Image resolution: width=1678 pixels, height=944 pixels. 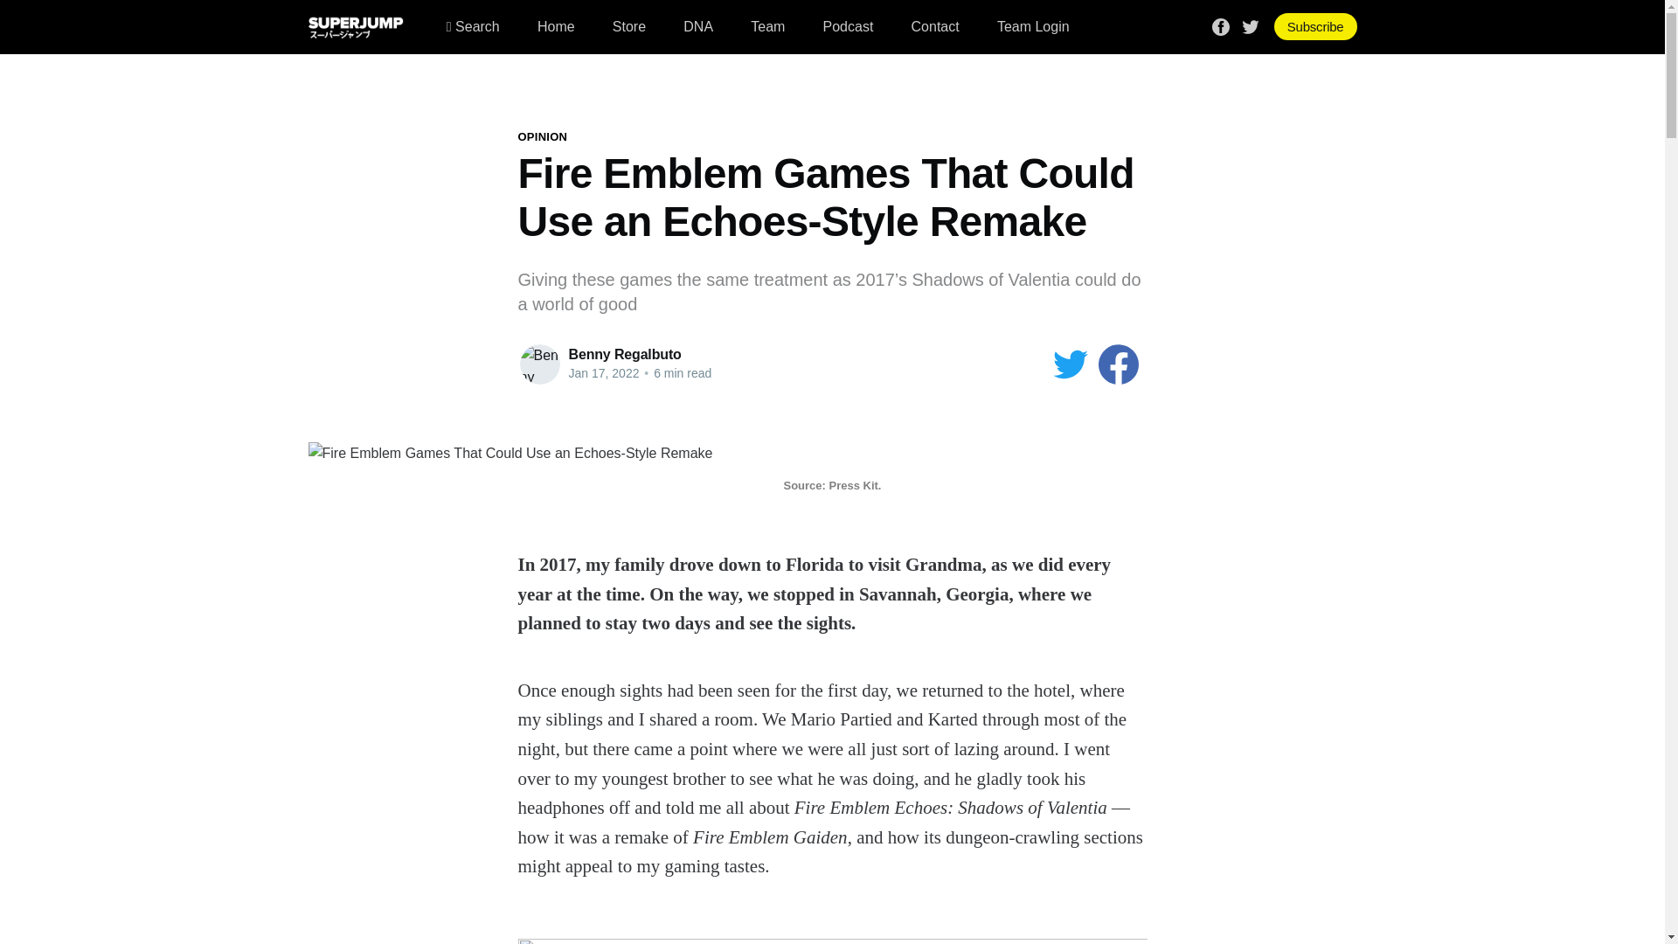 What do you see at coordinates (935, 26) in the screenshot?
I see `Contact` at bounding box center [935, 26].